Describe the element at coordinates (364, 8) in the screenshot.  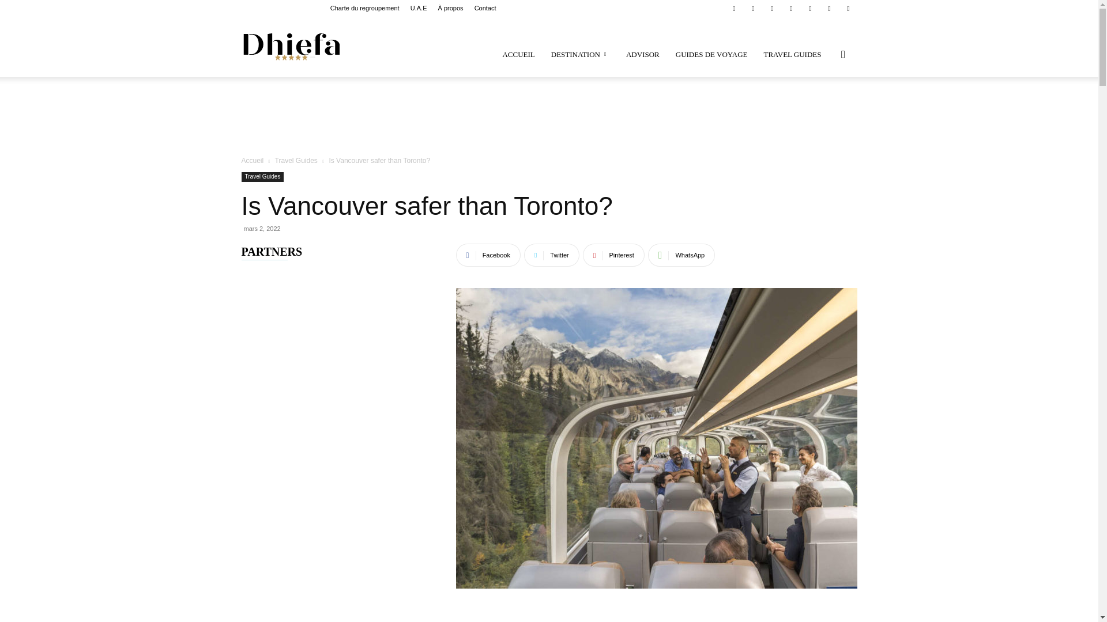
I see `Charte du regroupement` at that location.